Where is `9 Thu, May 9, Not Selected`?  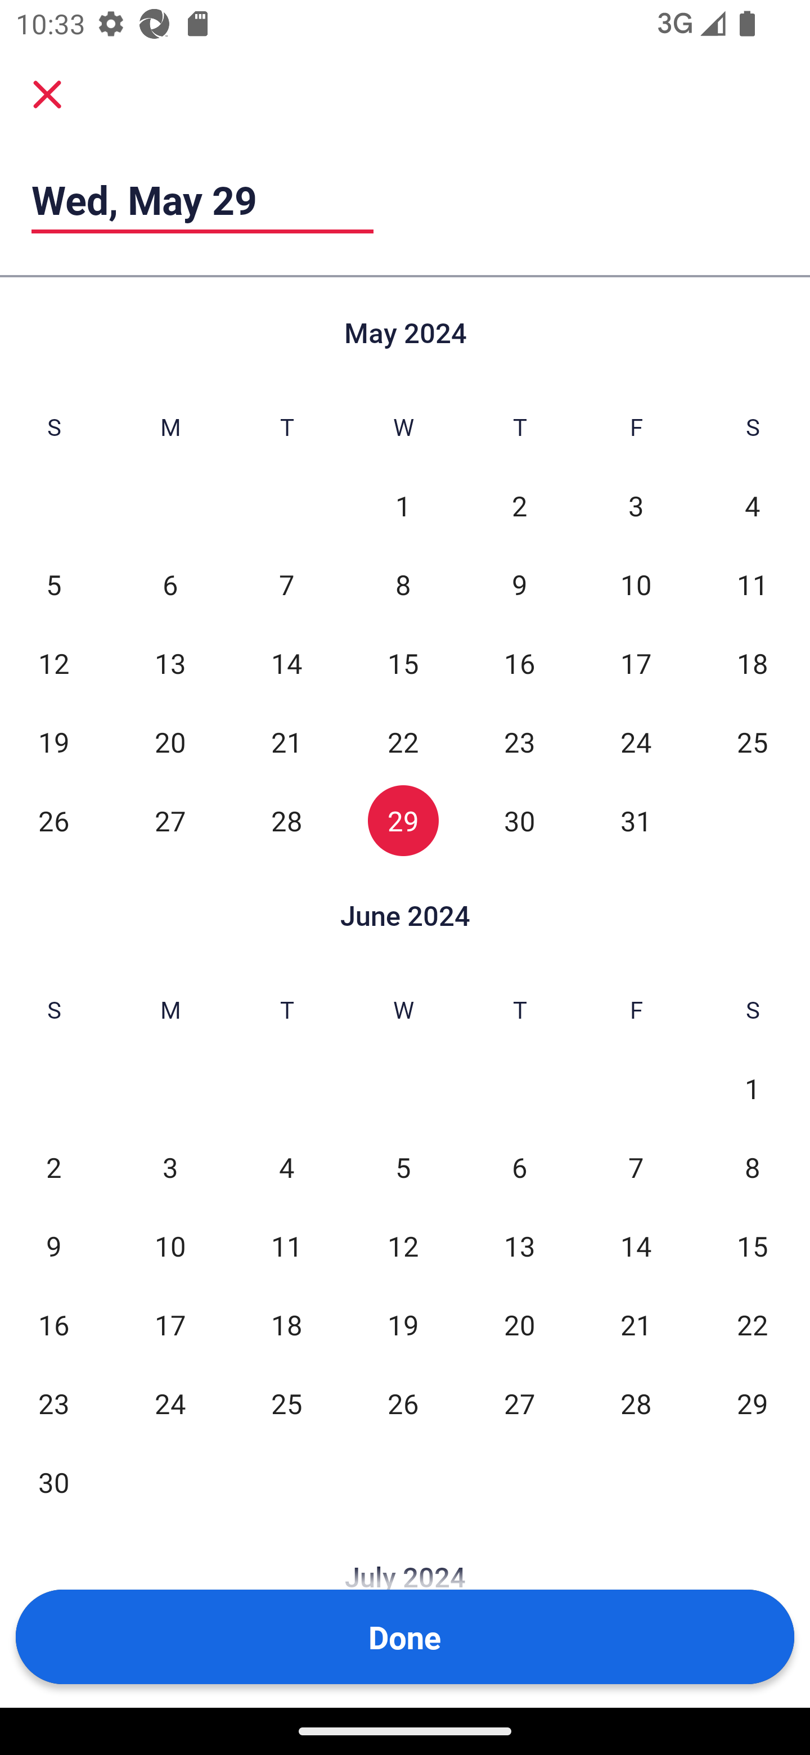
9 Thu, May 9, Not Selected is located at coordinates (519, 584).